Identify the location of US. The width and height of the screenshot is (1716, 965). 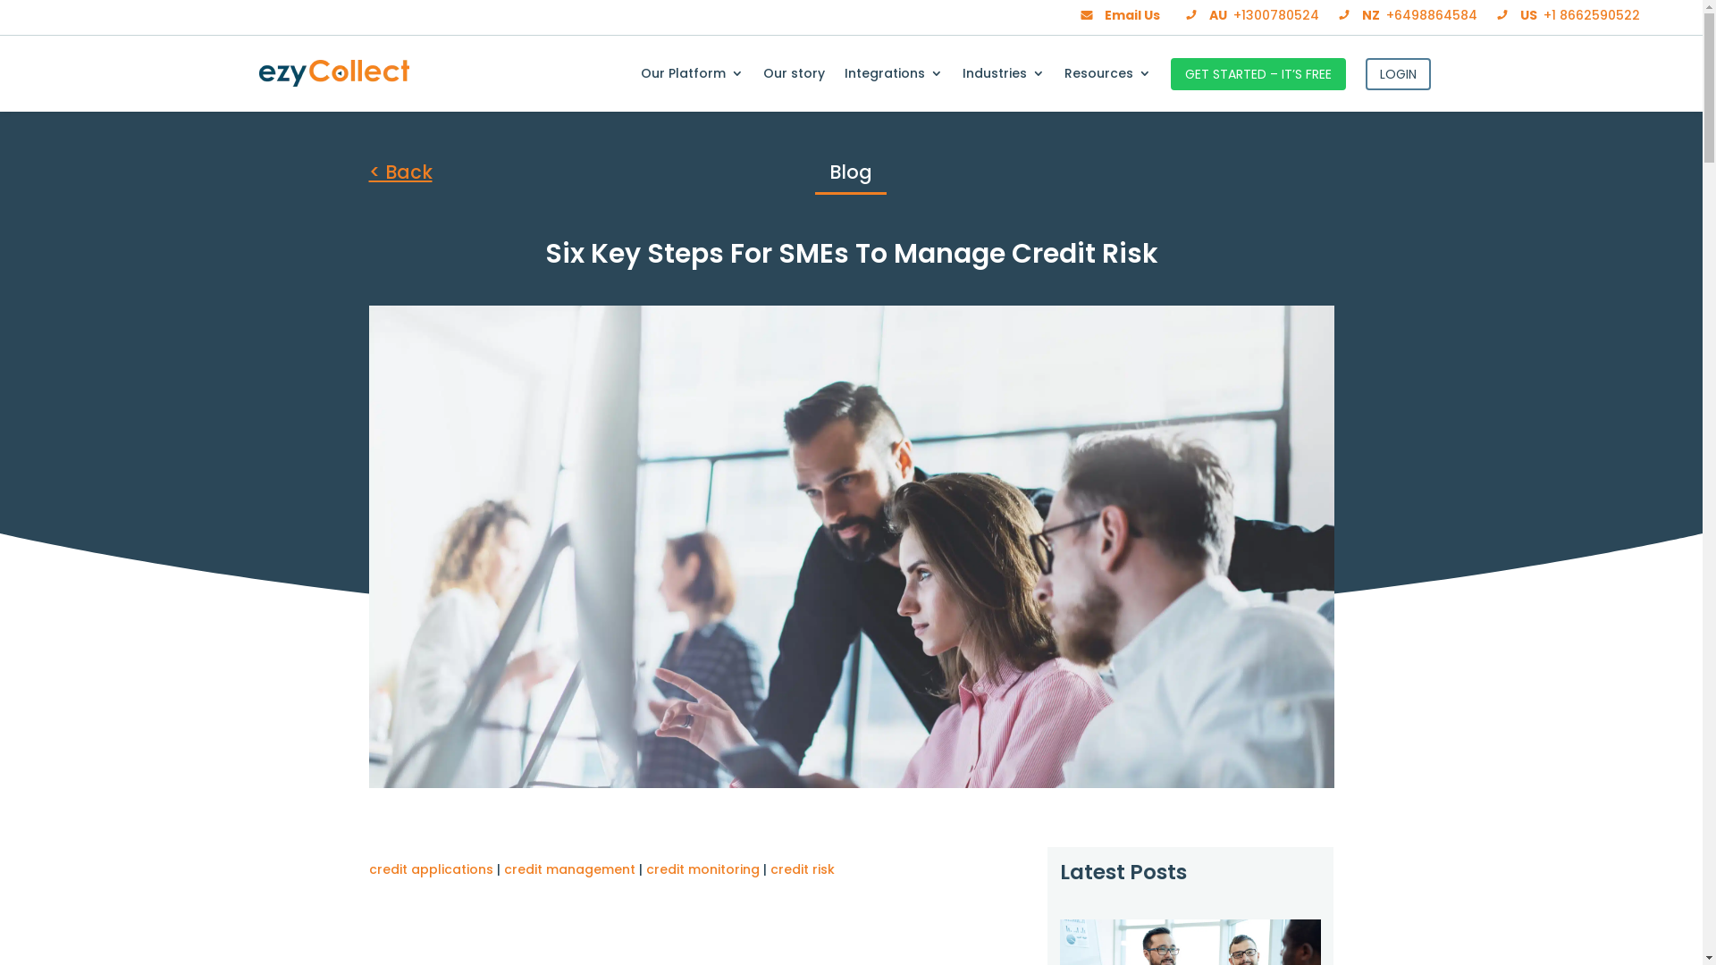
(1516, 15).